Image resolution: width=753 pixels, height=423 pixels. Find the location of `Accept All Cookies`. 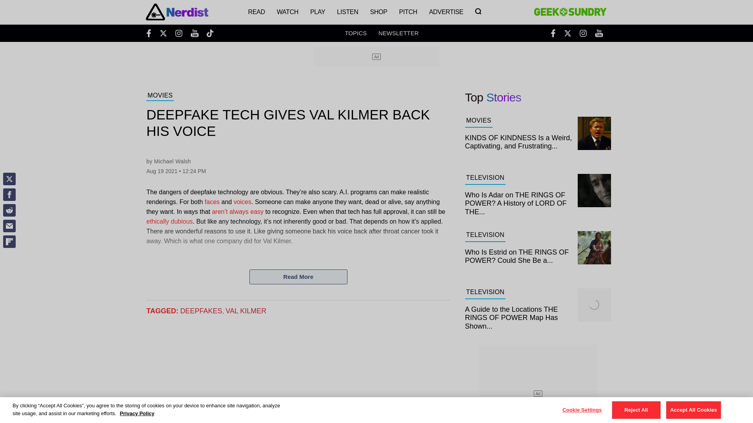

Accept All Cookies is located at coordinates (693, 410).